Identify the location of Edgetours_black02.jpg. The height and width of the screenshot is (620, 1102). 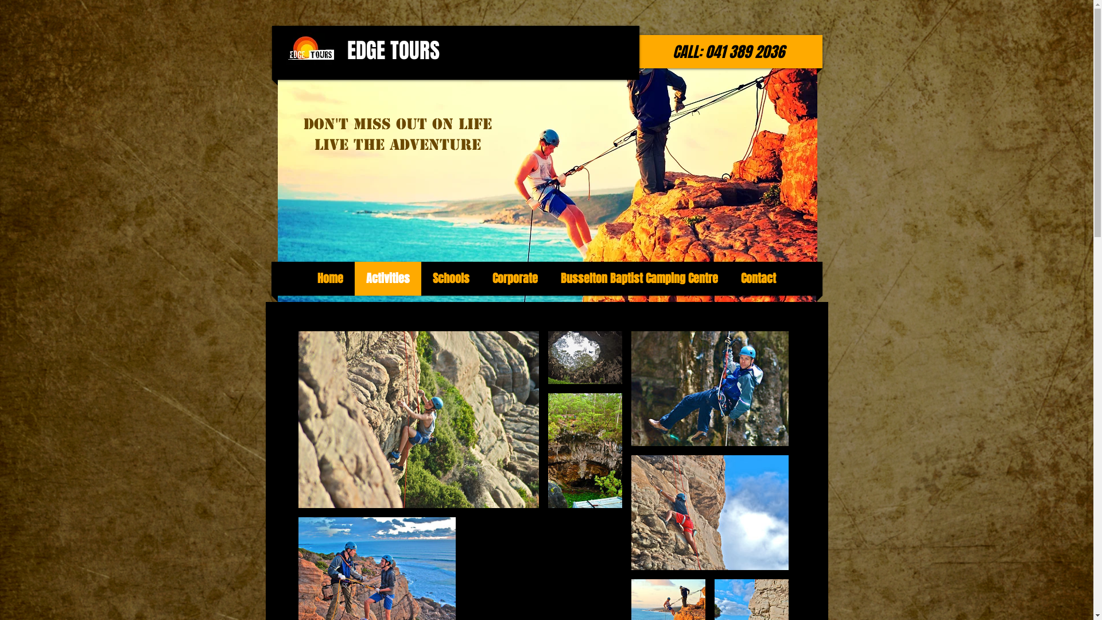
(311, 51).